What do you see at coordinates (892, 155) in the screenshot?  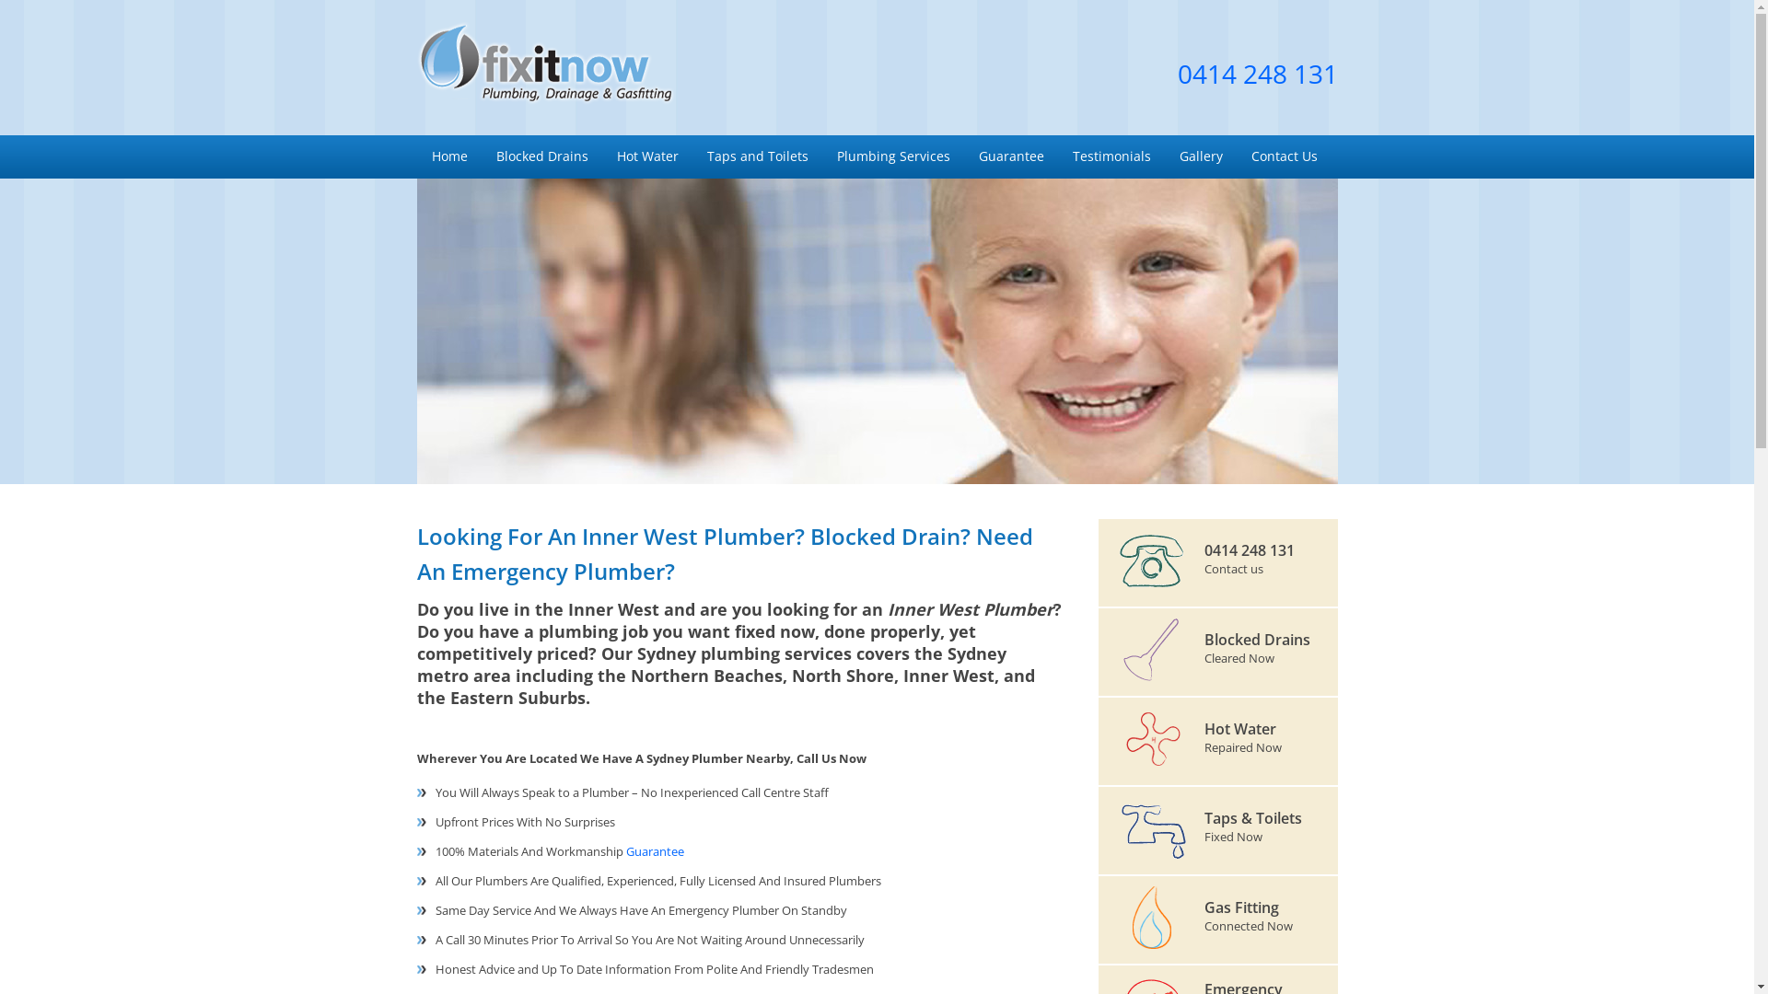 I see `Plumbing Services` at bounding box center [892, 155].